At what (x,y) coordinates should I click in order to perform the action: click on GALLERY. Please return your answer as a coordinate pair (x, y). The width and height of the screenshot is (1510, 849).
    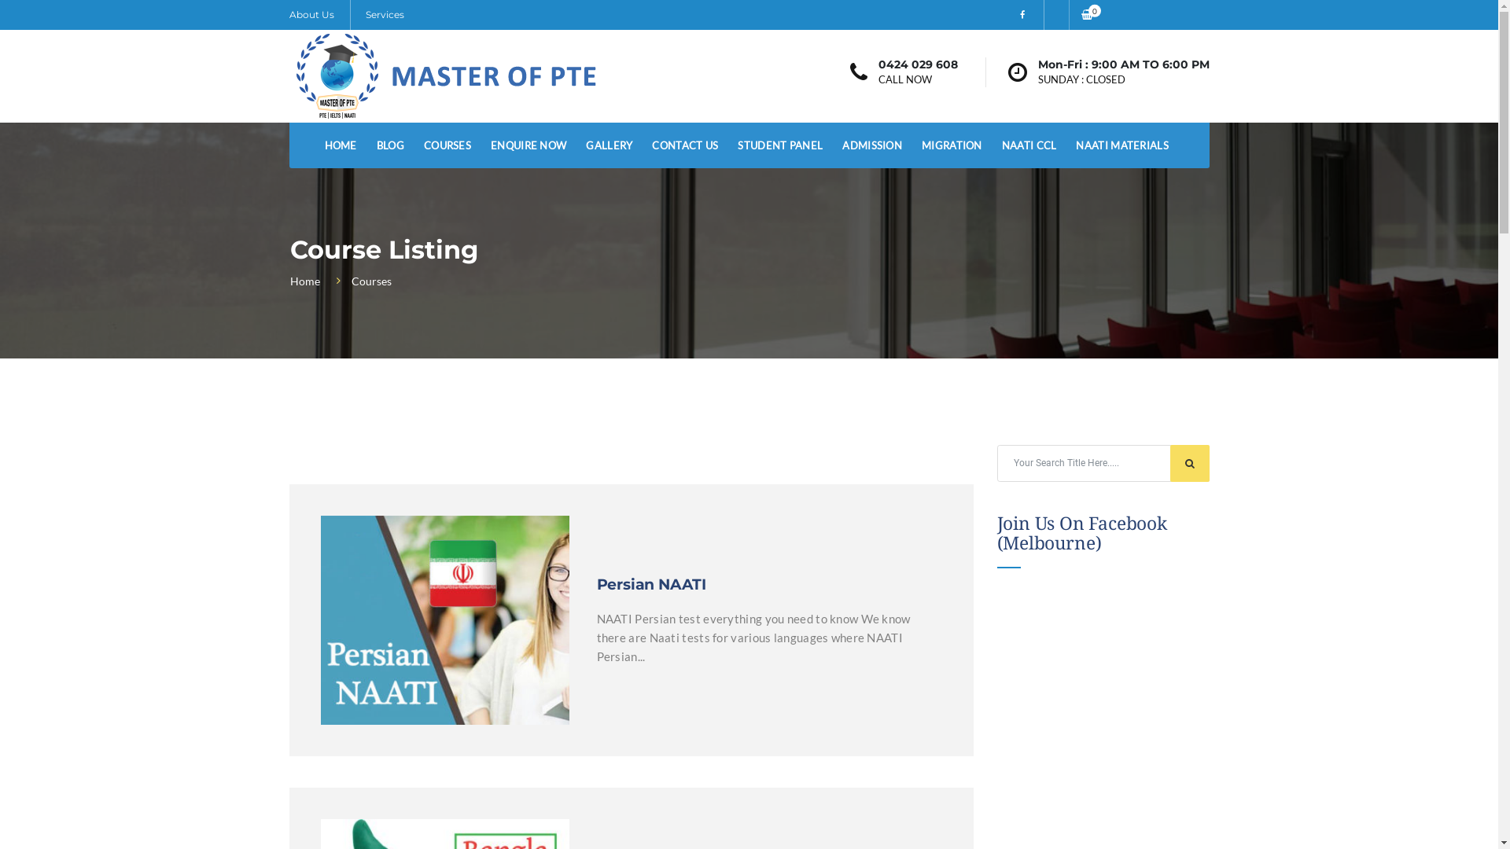
    Looking at the image, I should click on (609, 145).